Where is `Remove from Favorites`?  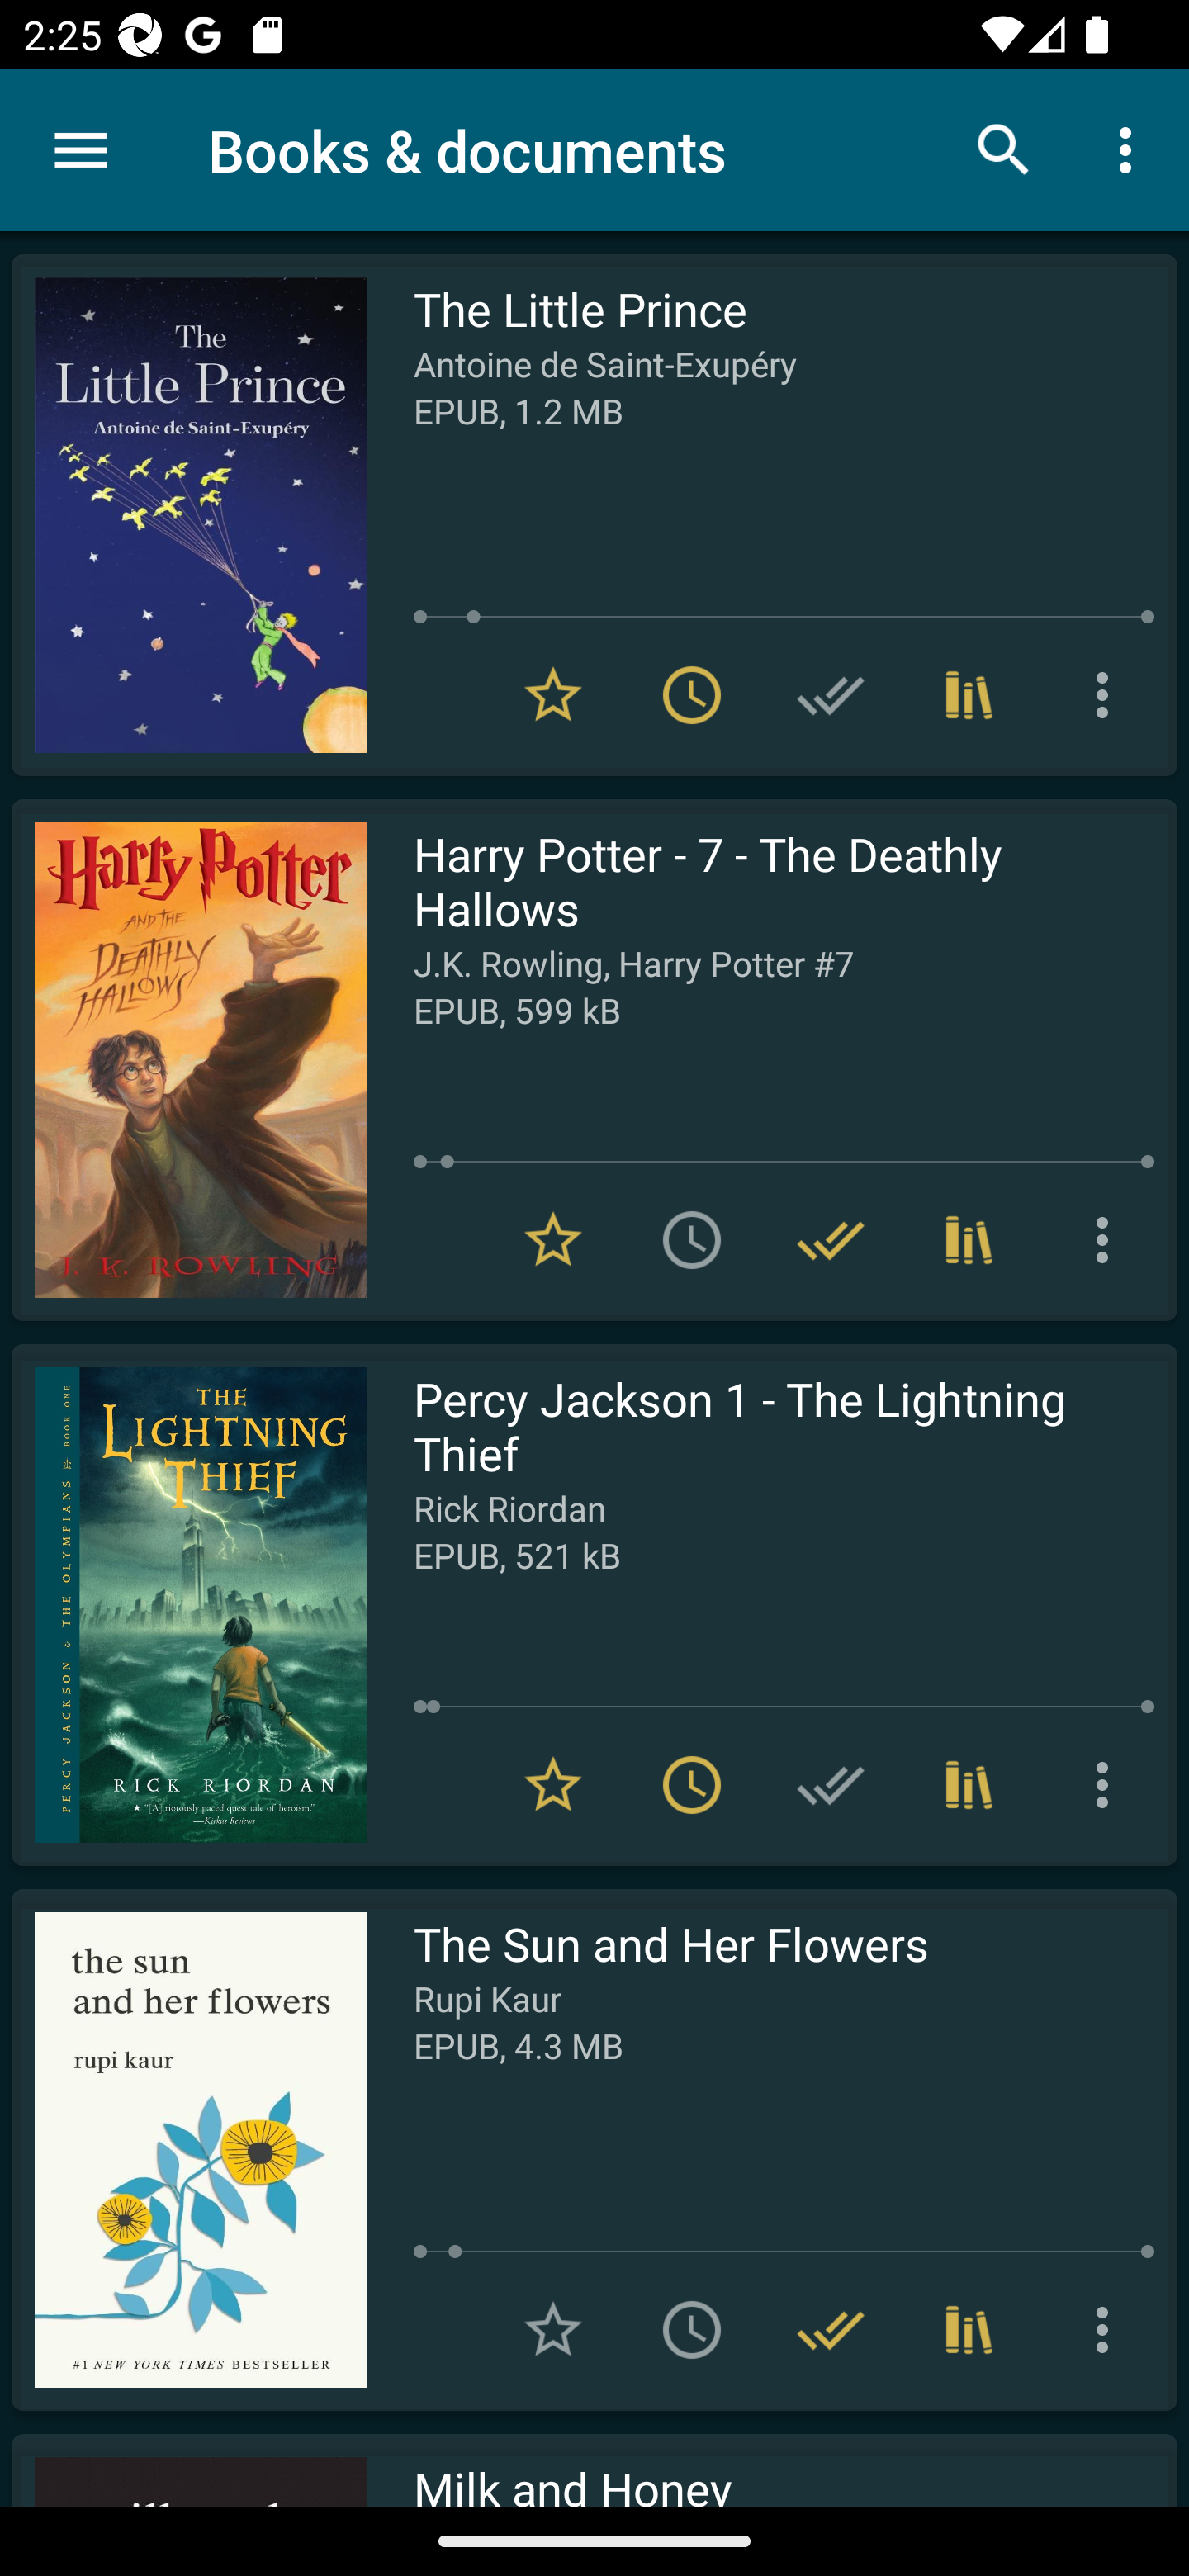 Remove from Favorites is located at coordinates (553, 1238).